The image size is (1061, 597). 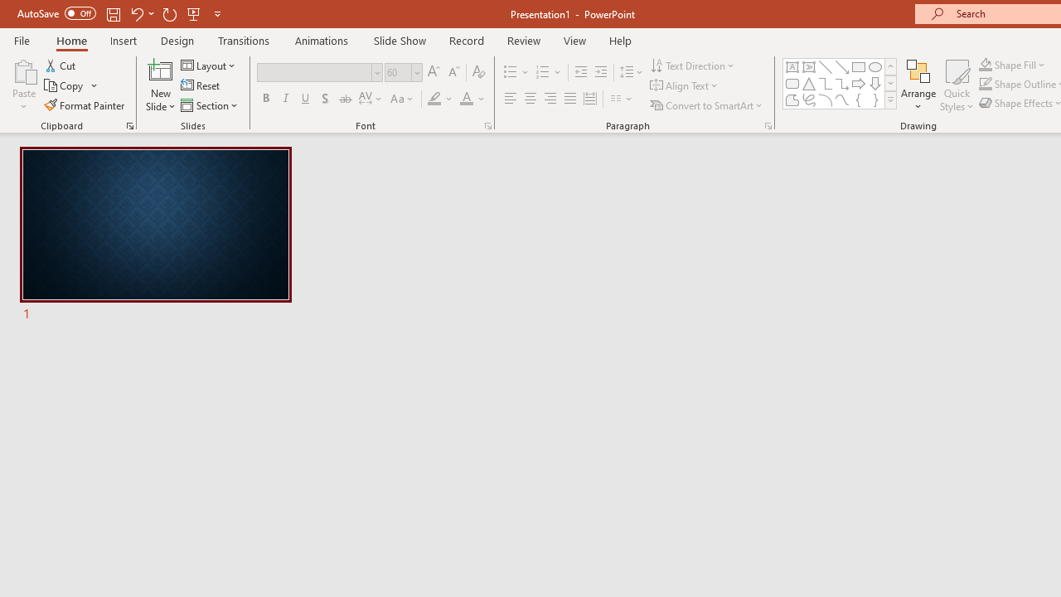 What do you see at coordinates (875, 99) in the screenshot?
I see `Right Brace` at bounding box center [875, 99].